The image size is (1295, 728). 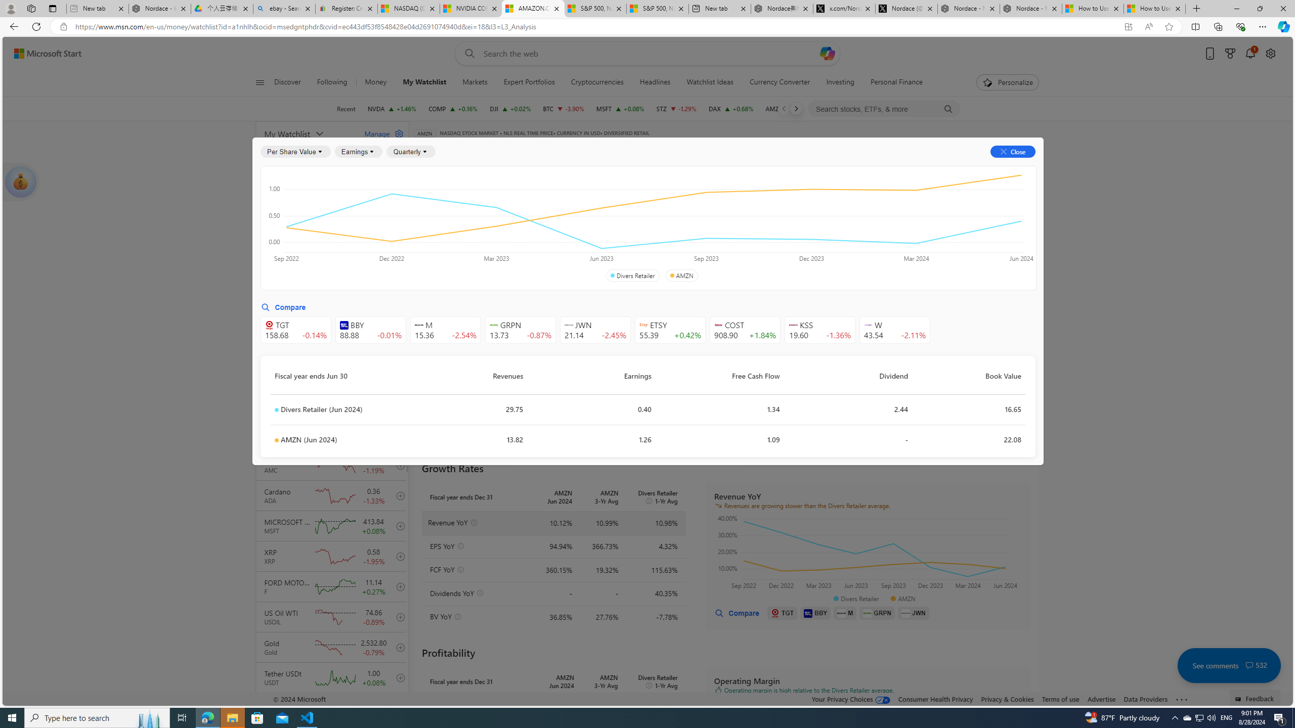 I want to click on Currency Converter, so click(x=780, y=82).